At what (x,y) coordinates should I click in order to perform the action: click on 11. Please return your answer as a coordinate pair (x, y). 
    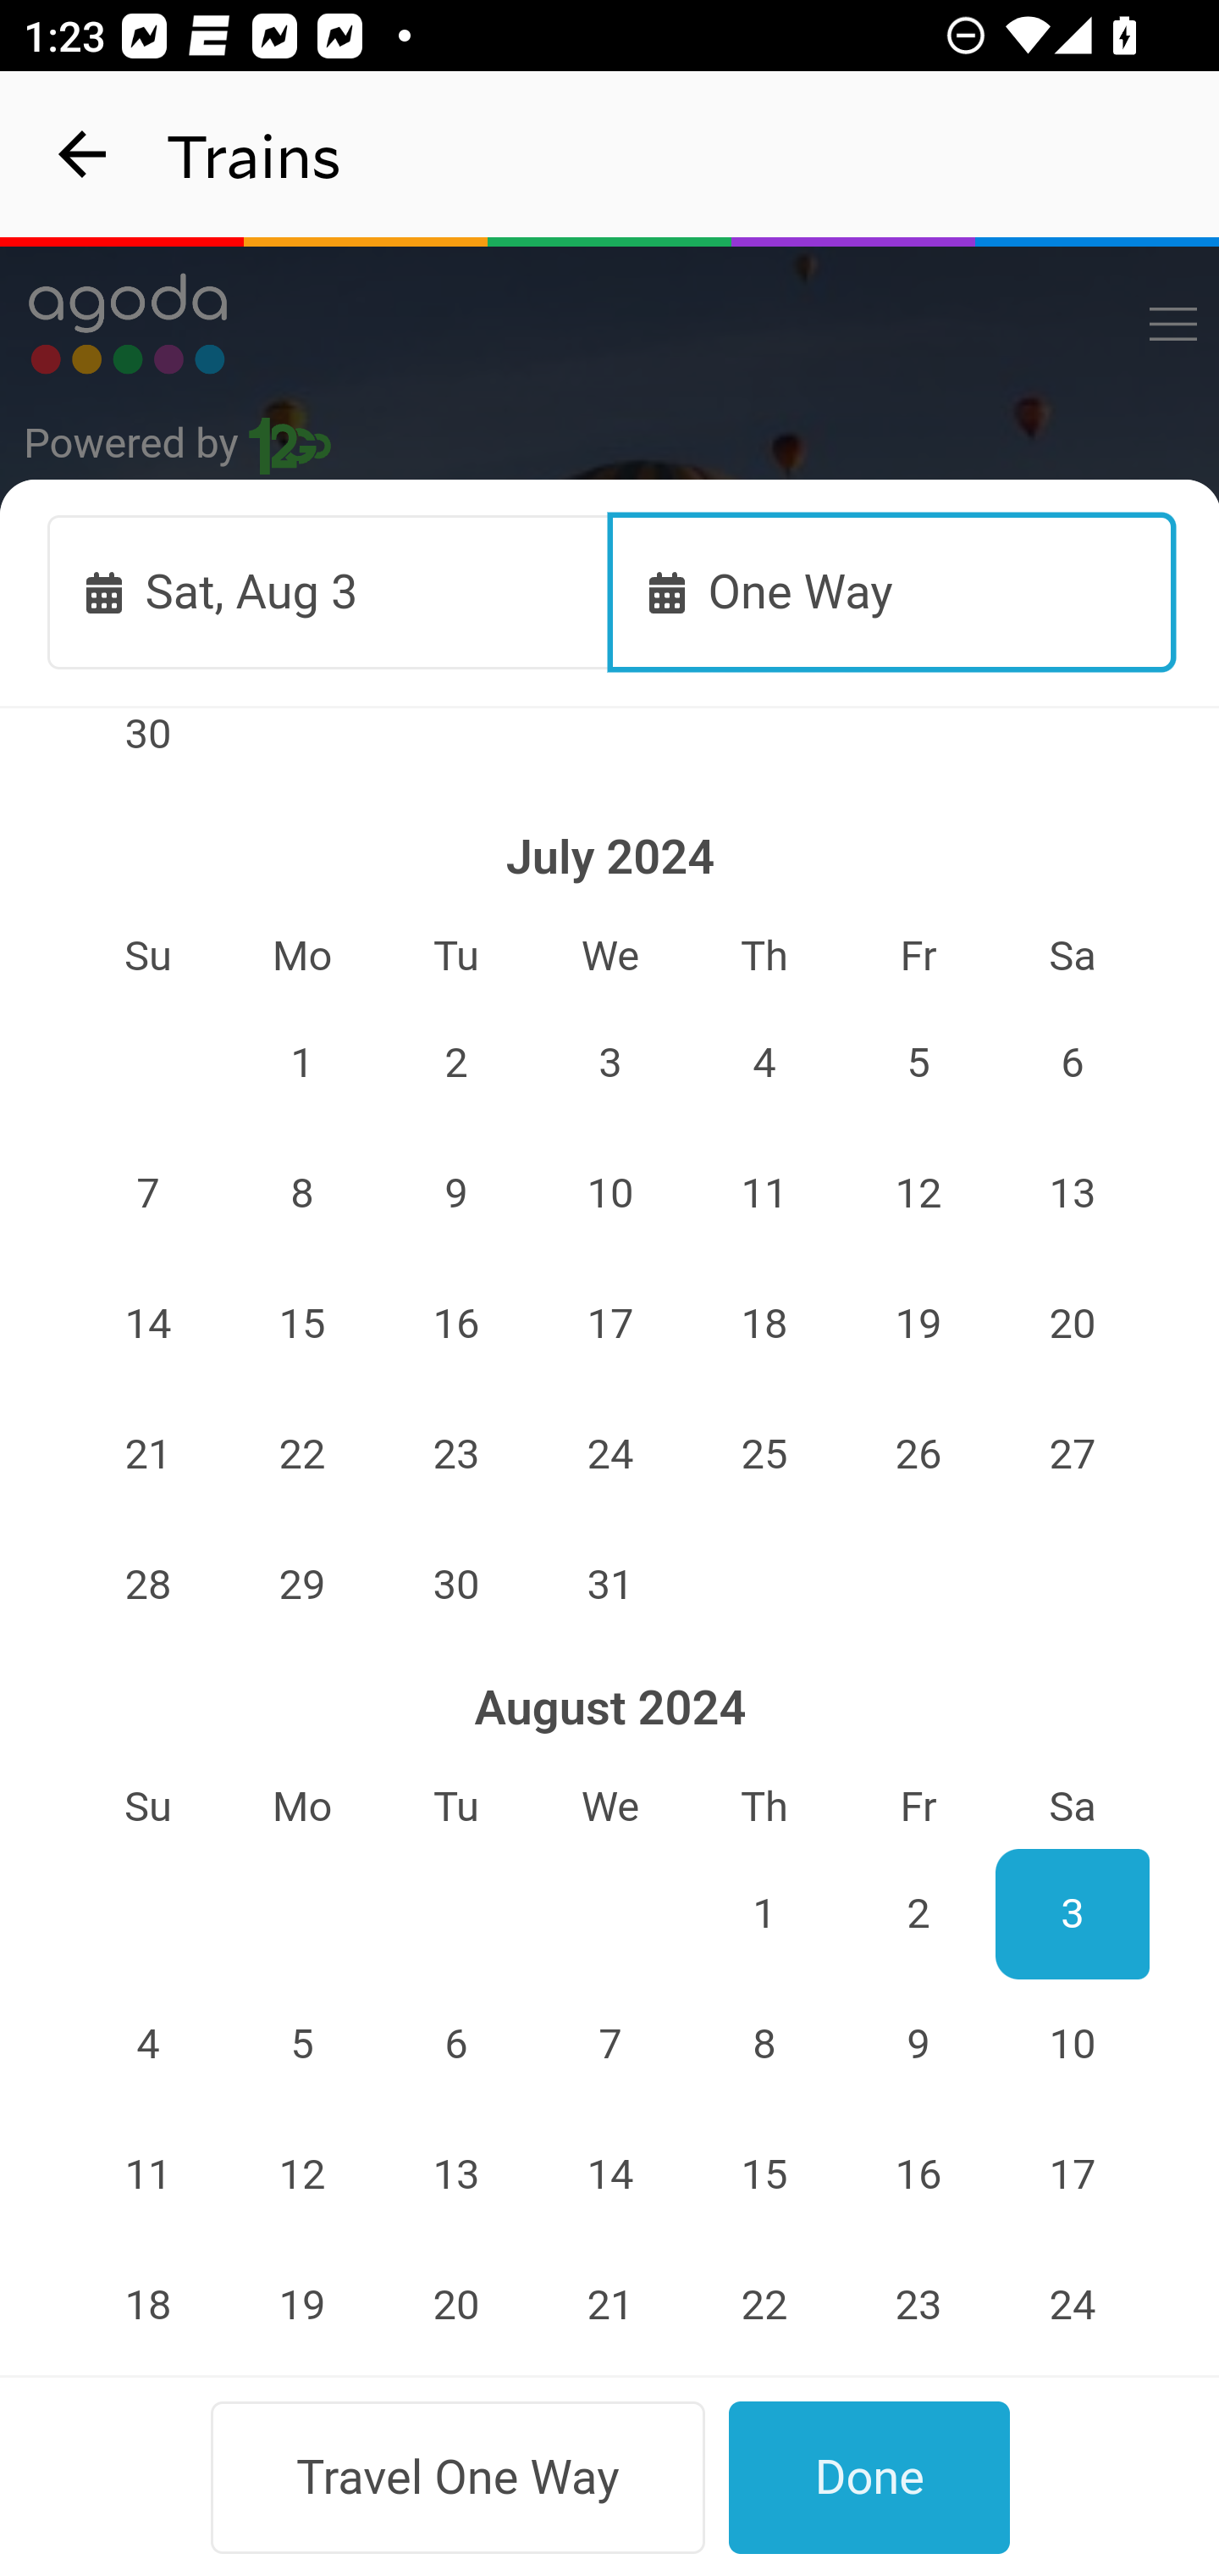
    Looking at the image, I should click on (764, 1193).